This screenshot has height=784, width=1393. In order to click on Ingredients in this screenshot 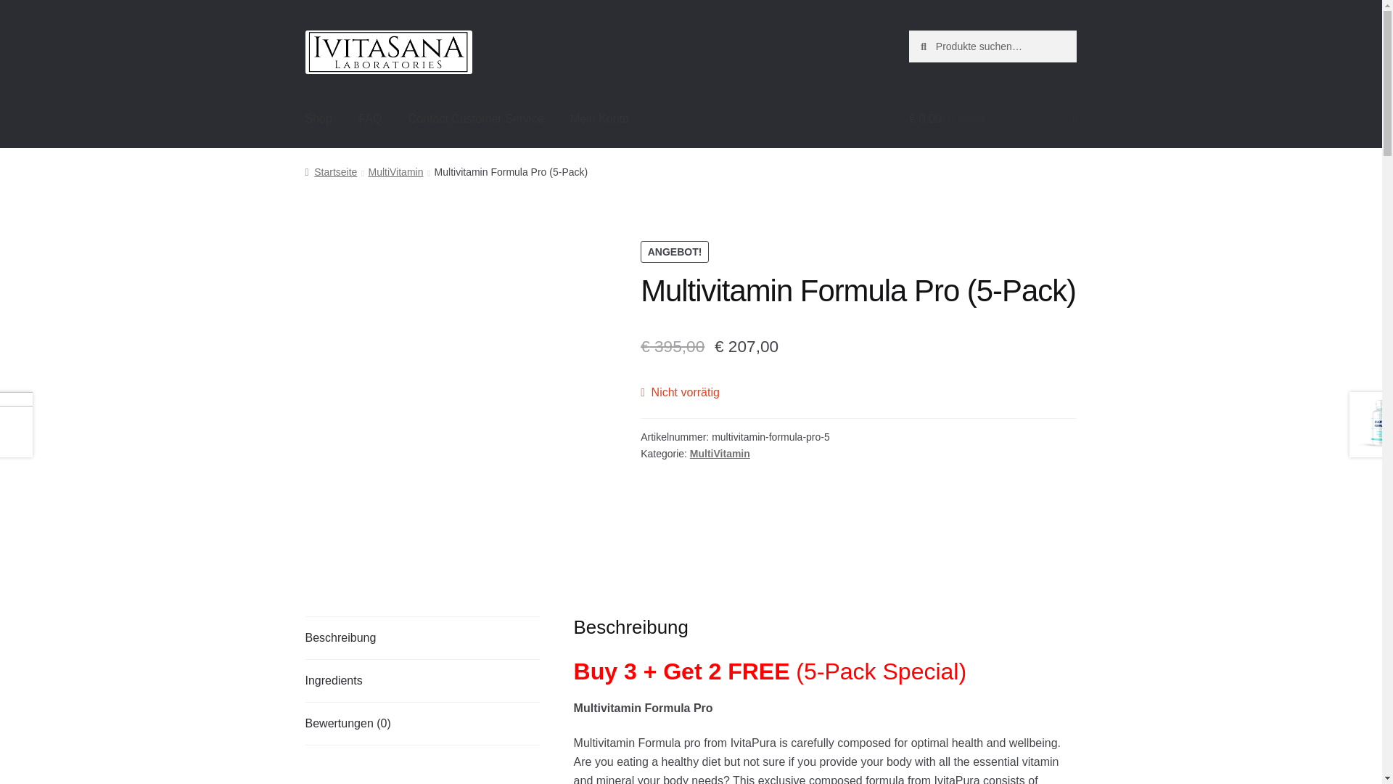, I will do `click(422, 681)`.